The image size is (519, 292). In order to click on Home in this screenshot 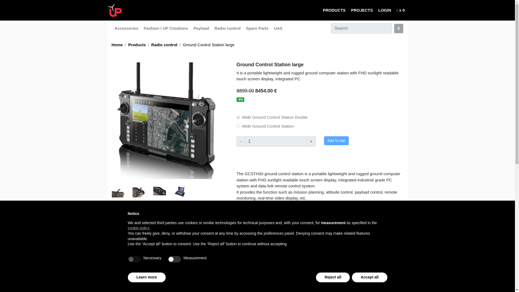, I will do `click(117, 44)`.